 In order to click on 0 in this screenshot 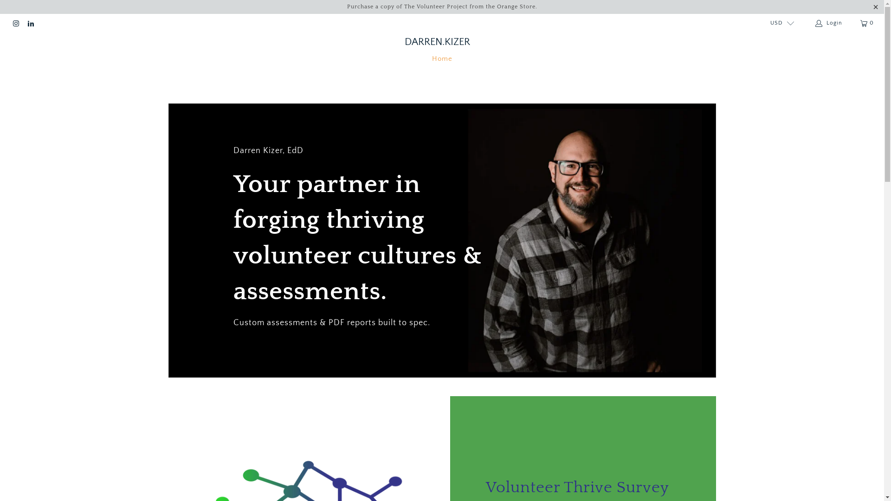, I will do `click(868, 23)`.